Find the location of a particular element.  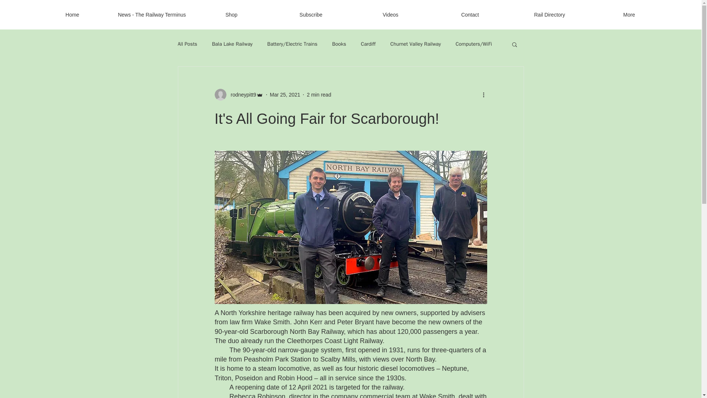

Home is located at coordinates (72, 15).